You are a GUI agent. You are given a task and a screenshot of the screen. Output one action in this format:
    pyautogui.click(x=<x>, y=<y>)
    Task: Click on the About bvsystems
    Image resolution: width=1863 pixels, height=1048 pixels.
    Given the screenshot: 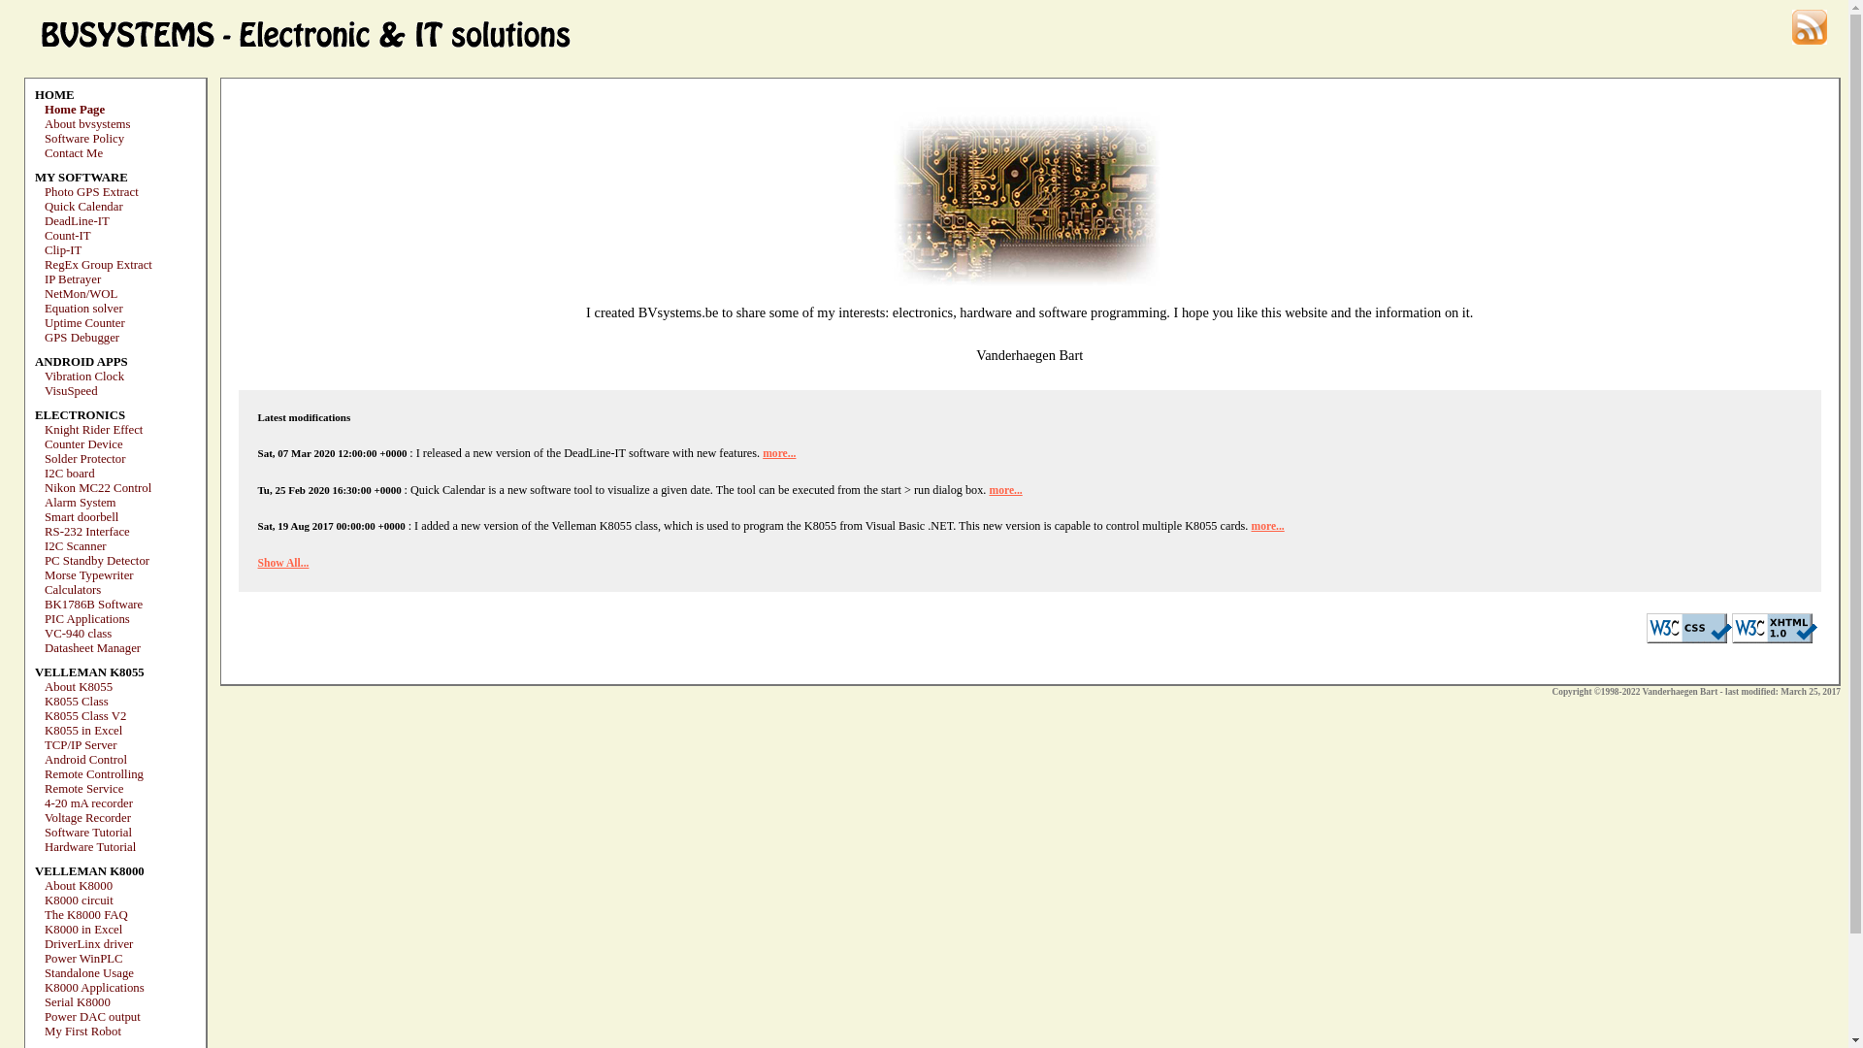 What is the action you would take?
    pyautogui.click(x=87, y=124)
    